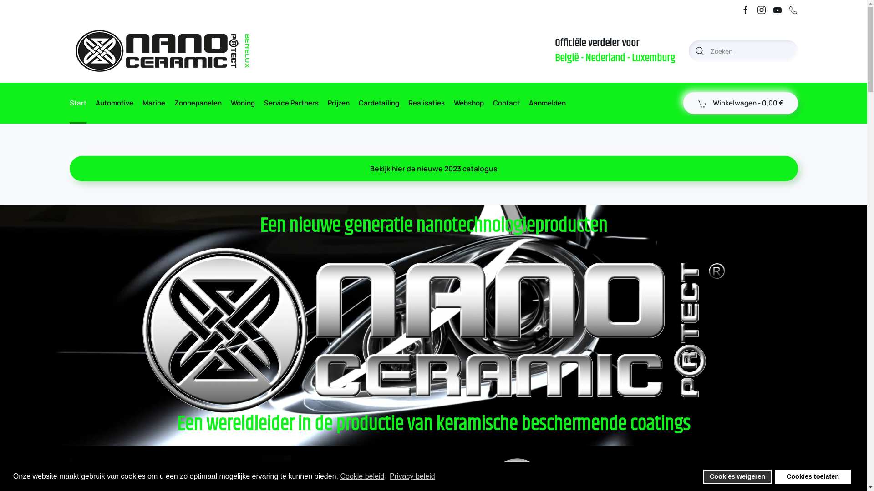 This screenshot has height=491, width=874. Describe the element at coordinates (291, 103) in the screenshot. I see `Service Partners` at that location.